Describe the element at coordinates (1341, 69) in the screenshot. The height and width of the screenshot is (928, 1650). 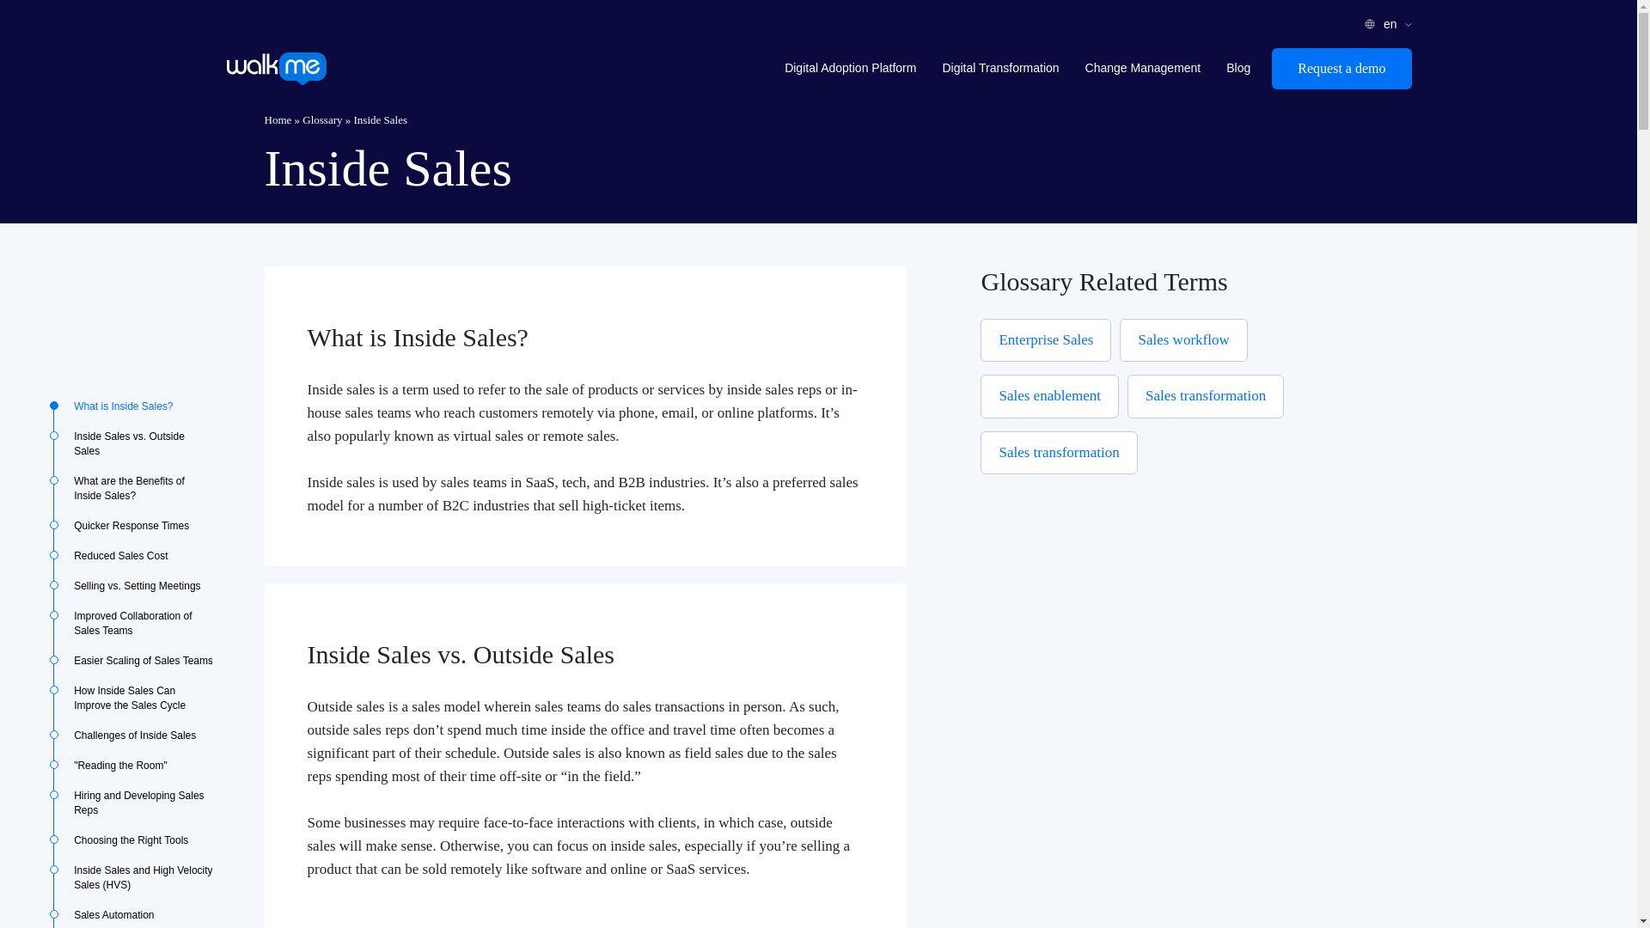
I see `Request a demo` at that location.